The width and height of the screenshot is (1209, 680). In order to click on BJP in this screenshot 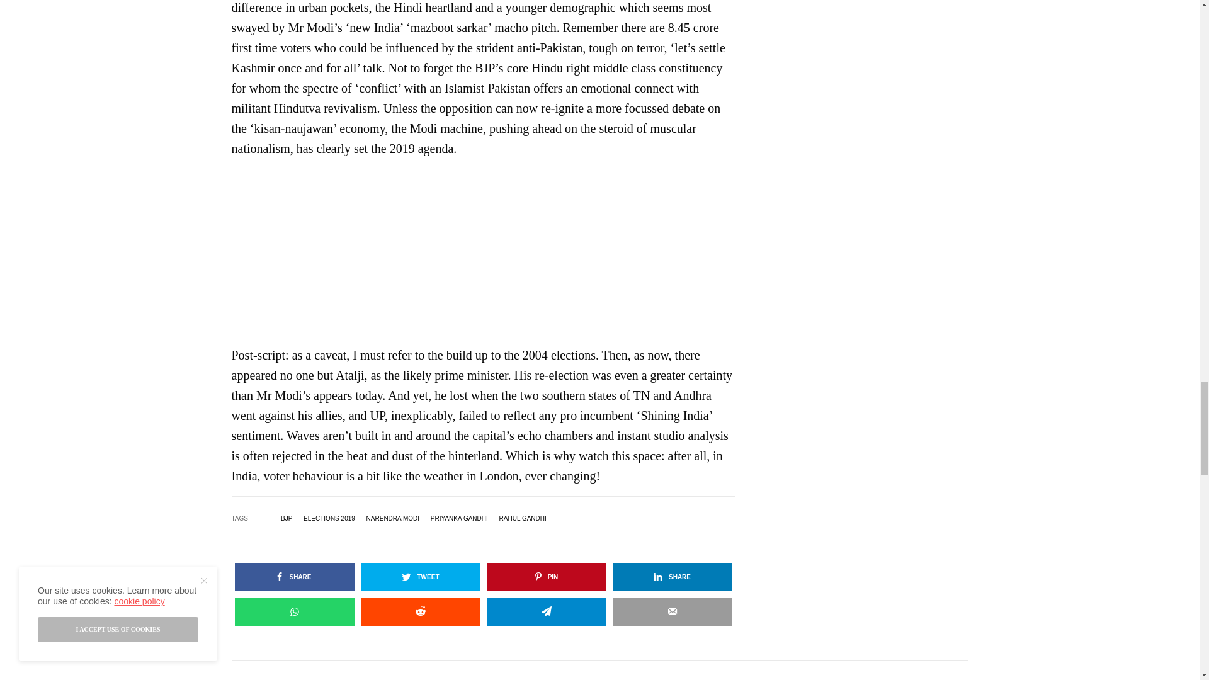, I will do `click(286, 519)`.